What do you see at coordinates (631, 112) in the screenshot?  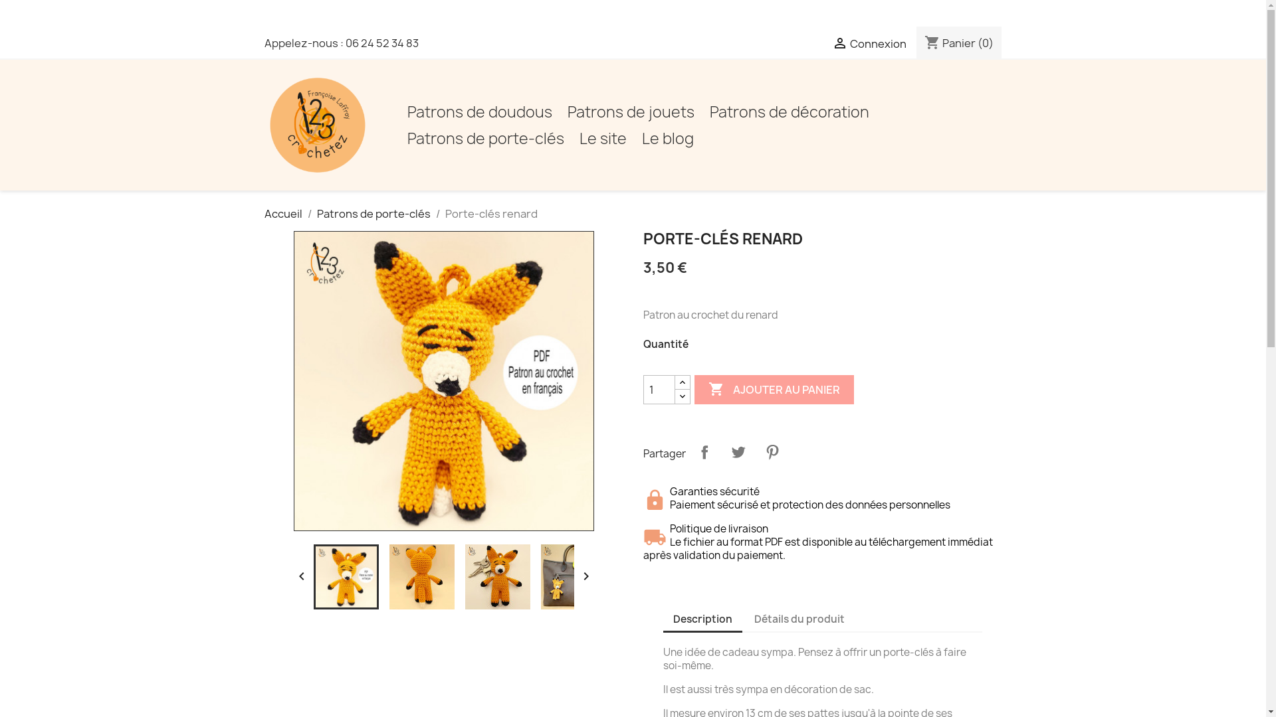 I see `Patrons de jouets` at bounding box center [631, 112].